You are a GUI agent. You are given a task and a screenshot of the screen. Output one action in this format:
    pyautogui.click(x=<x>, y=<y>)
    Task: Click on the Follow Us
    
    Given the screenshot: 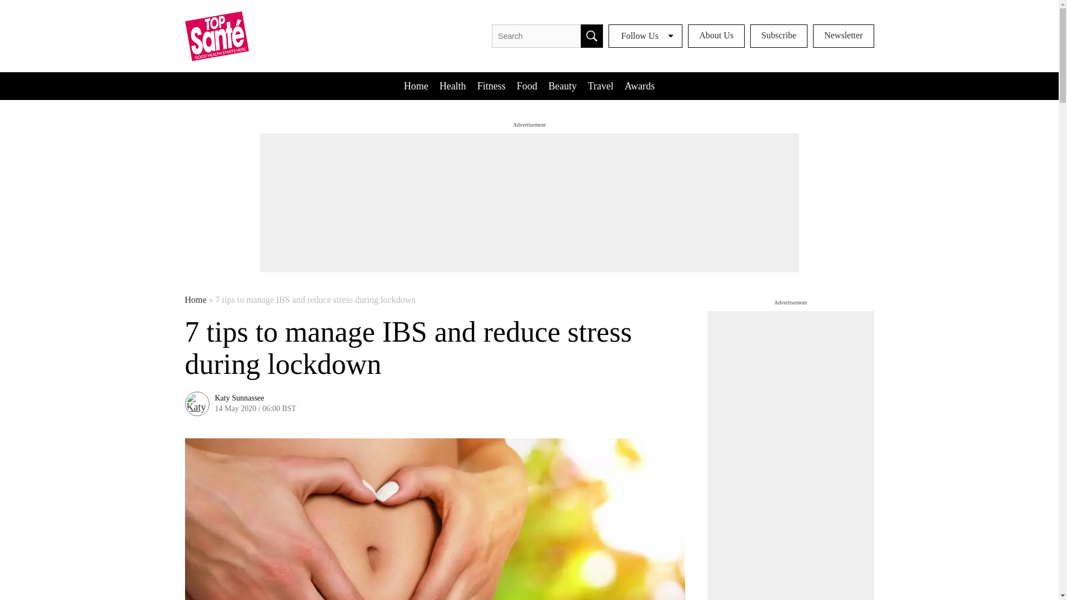 What is the action you would take?
    pyautogui.click(x=645, y=36)
    